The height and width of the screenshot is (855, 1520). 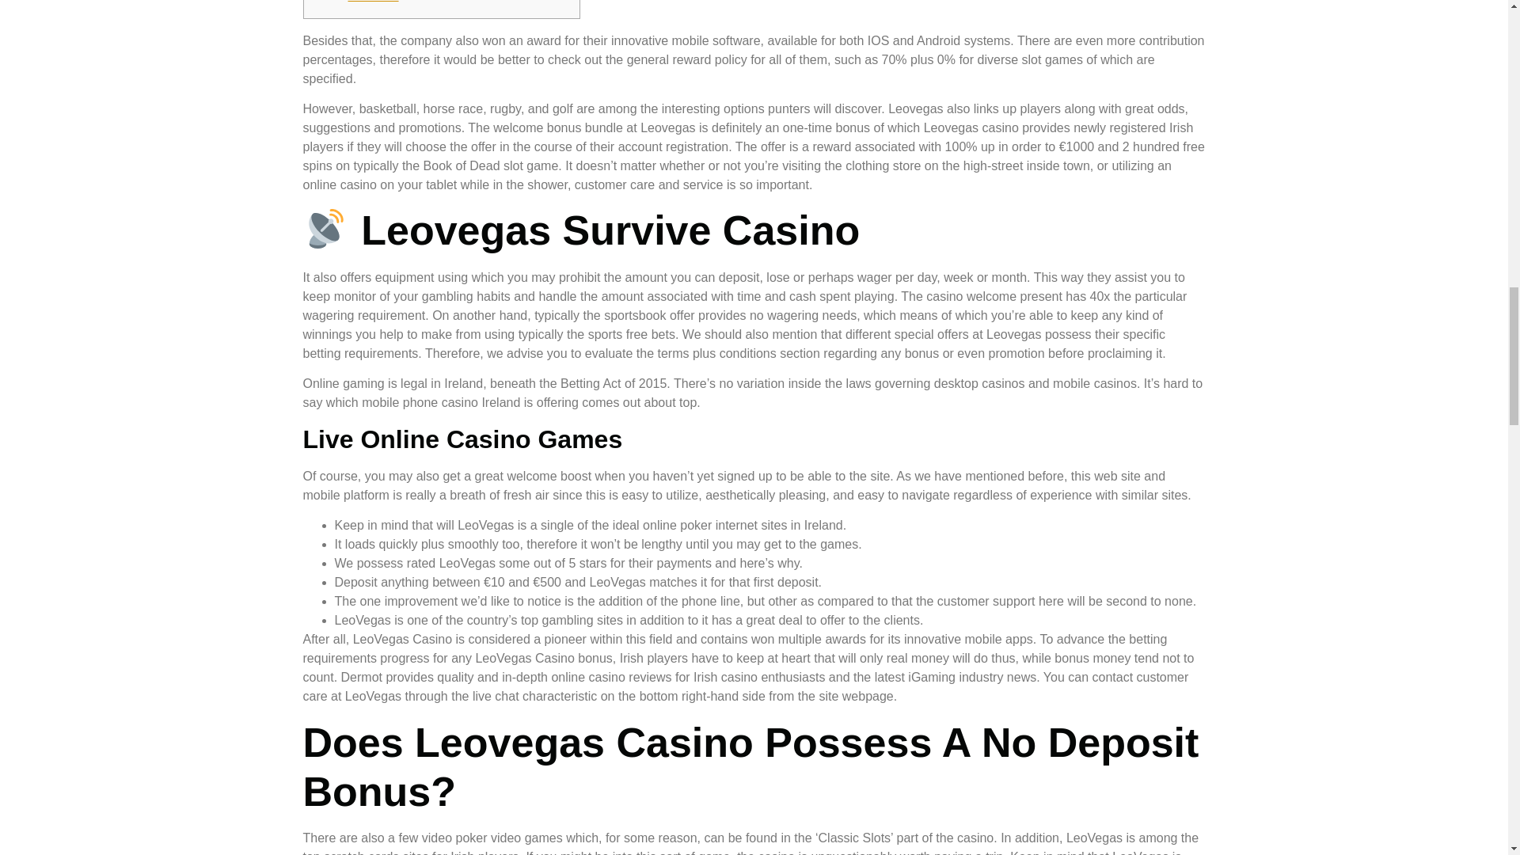 What do you see at coordinates (444, 2) in the screenshot?
I see `Leovegas Casino Review Desk Of Contents` at bounding box center [444, 2].